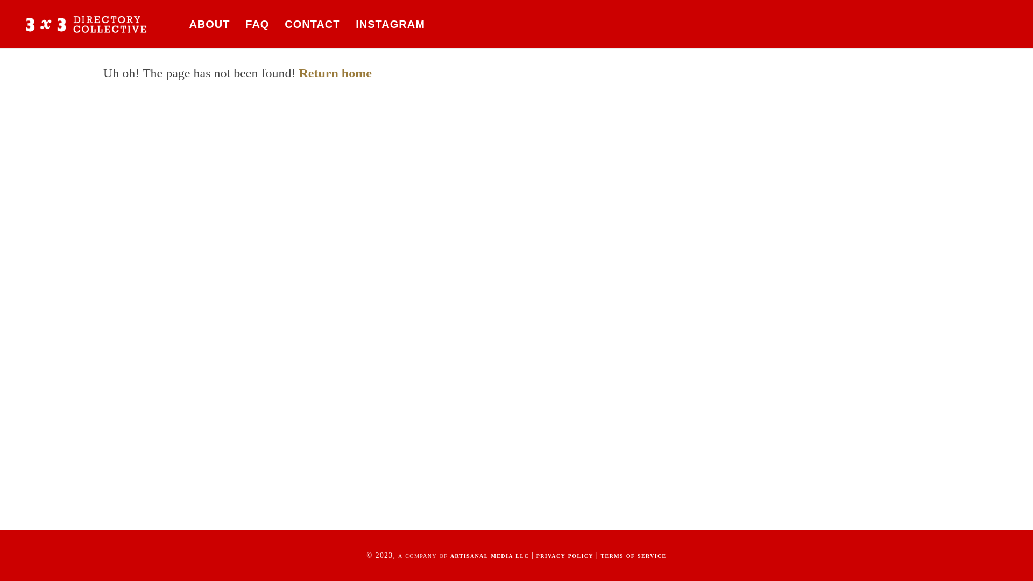  I want to click on terms of service, so click(634, 555).